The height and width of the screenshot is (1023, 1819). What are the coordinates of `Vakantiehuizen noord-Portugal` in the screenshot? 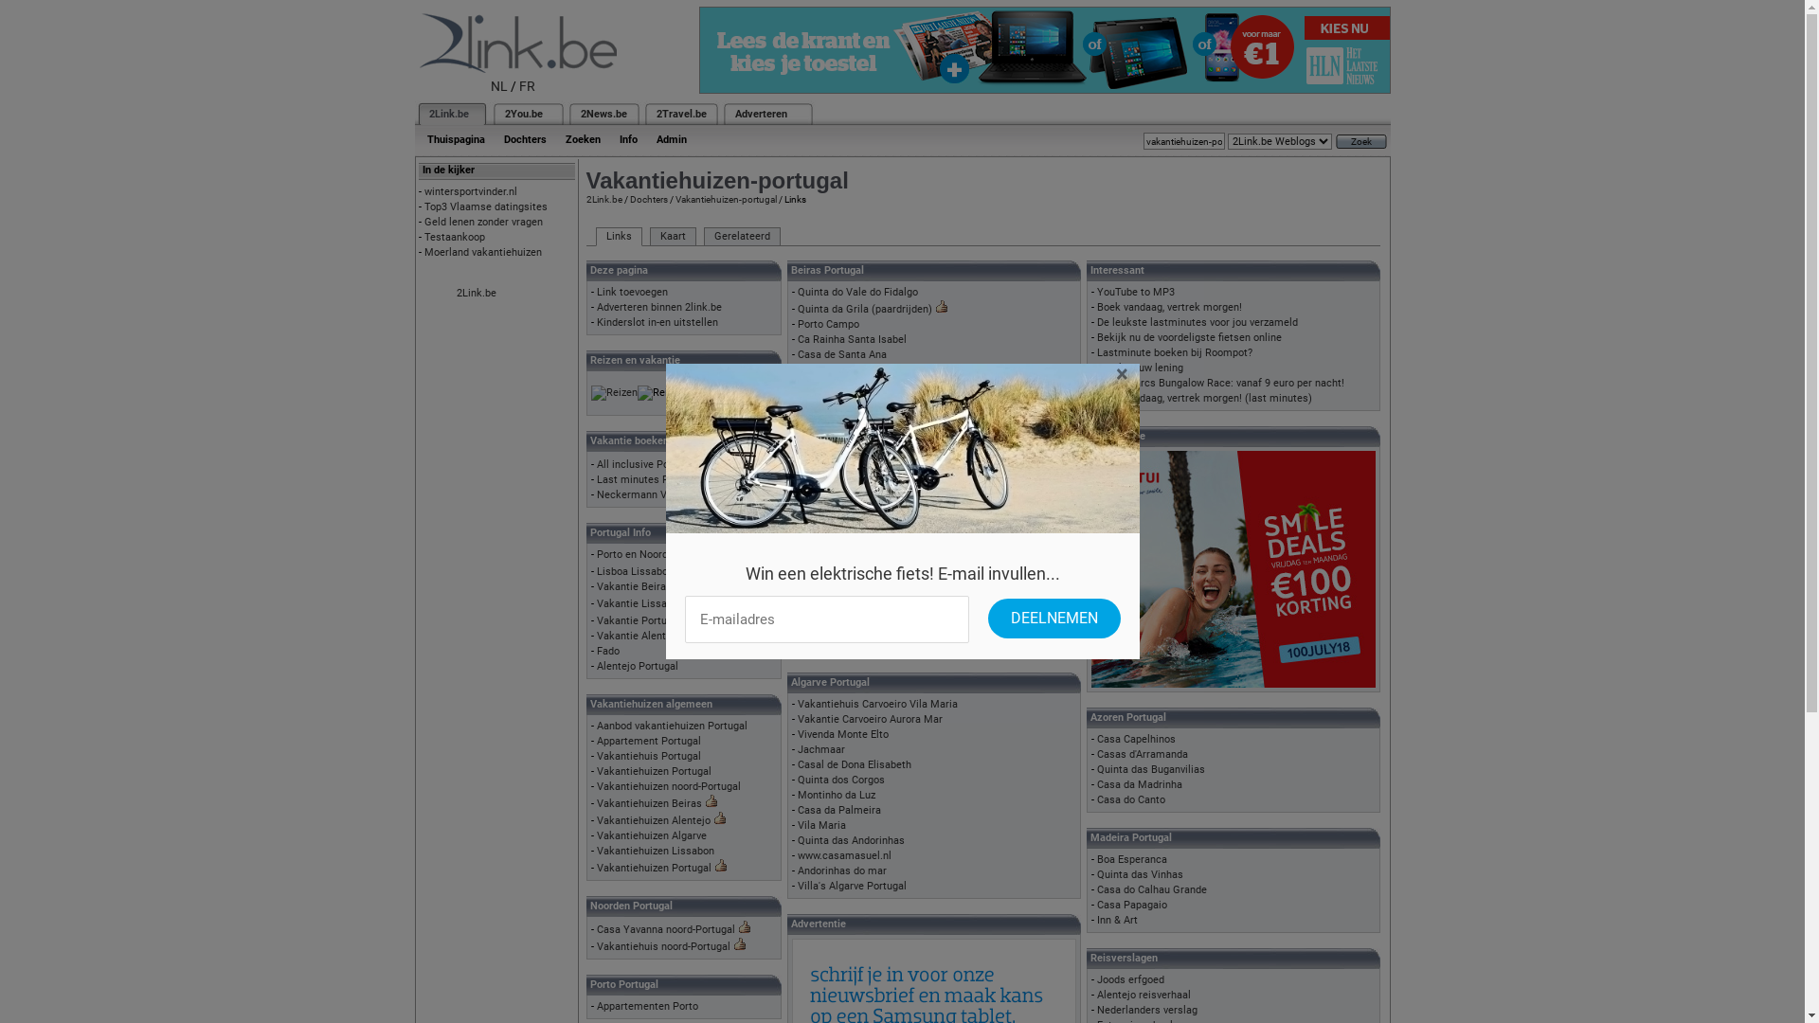 It's located at (669, 786).